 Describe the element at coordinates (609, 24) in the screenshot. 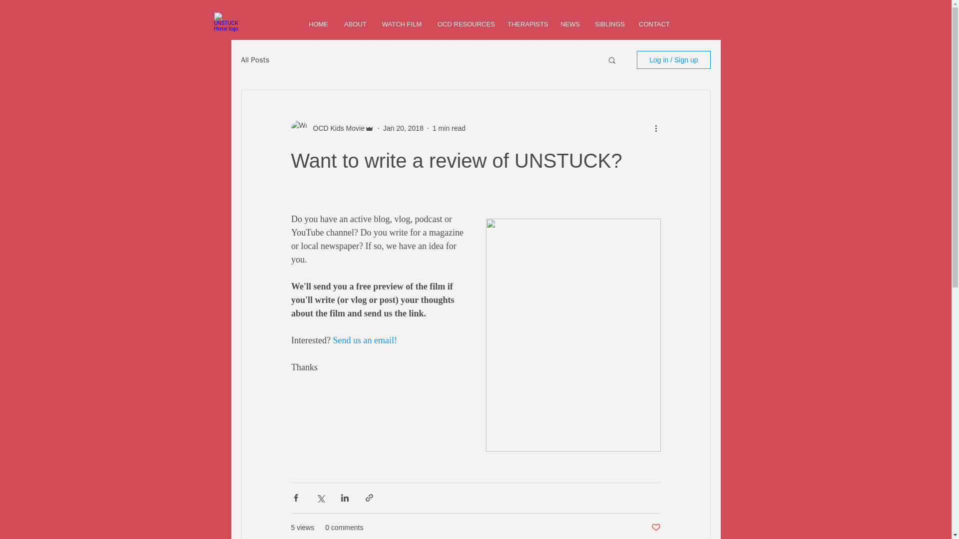

I see `SIBLINGS` at that location.